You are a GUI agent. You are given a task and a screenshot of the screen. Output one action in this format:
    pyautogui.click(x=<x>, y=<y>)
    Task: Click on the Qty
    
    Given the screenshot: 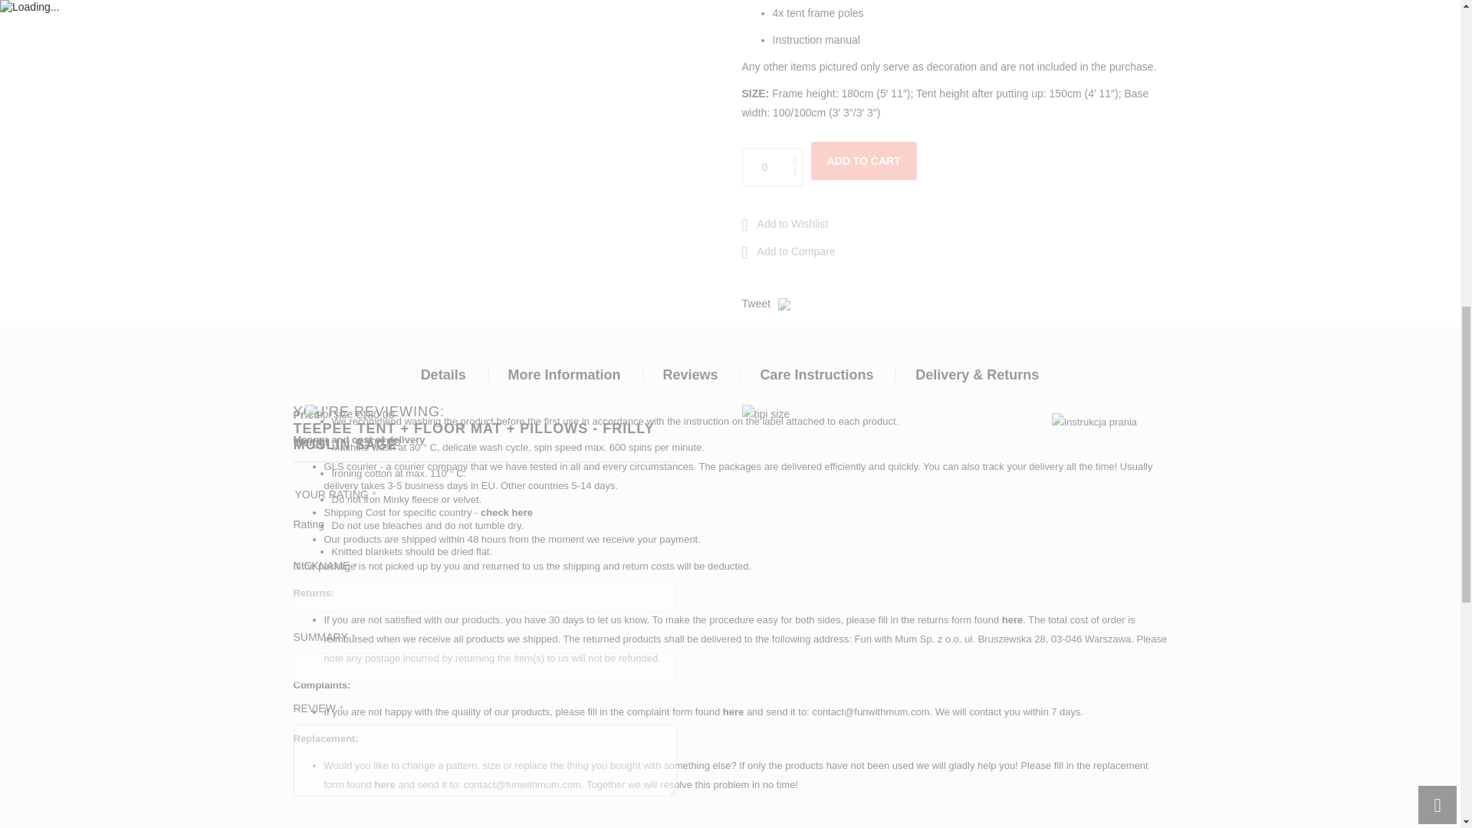 What is the action you would take?
    pyautogui.click(x=773, y=167)
    